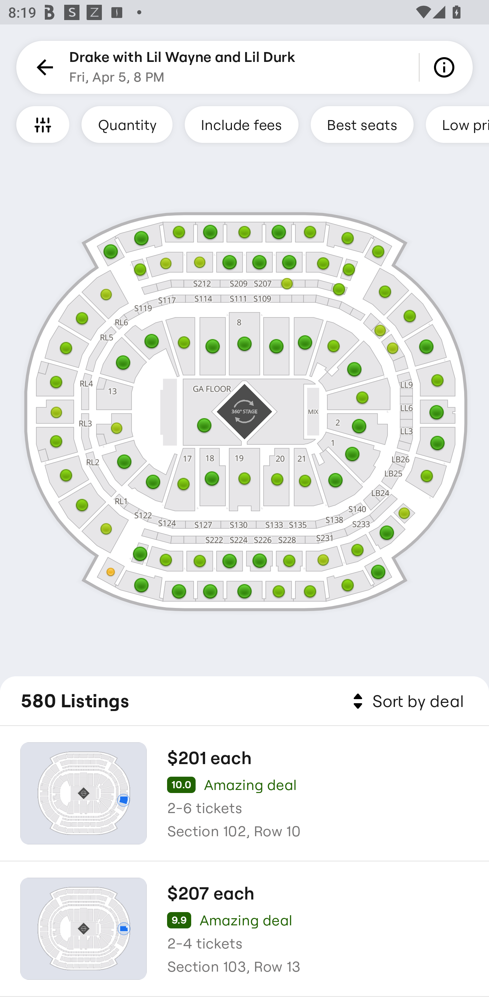  What do you see at coordinates (241, 124) in the screenshot?
I see `Include fees` at bounding box center [241, 124].